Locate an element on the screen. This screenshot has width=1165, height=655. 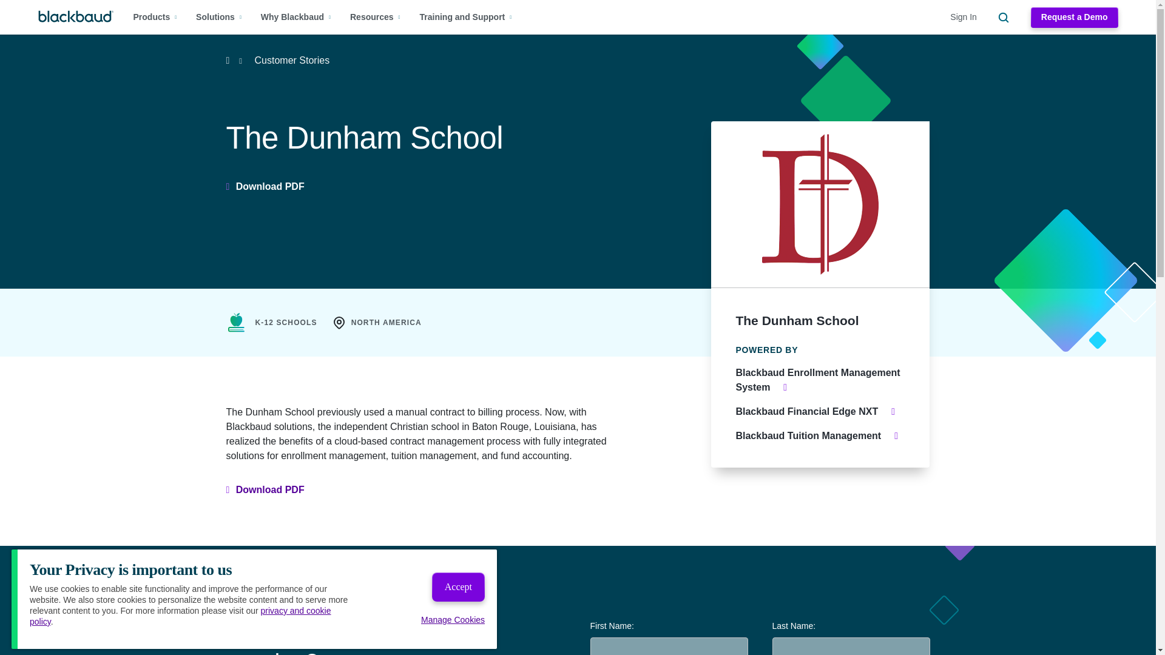
Why Blackbaud is located at coordinates (296, 17).